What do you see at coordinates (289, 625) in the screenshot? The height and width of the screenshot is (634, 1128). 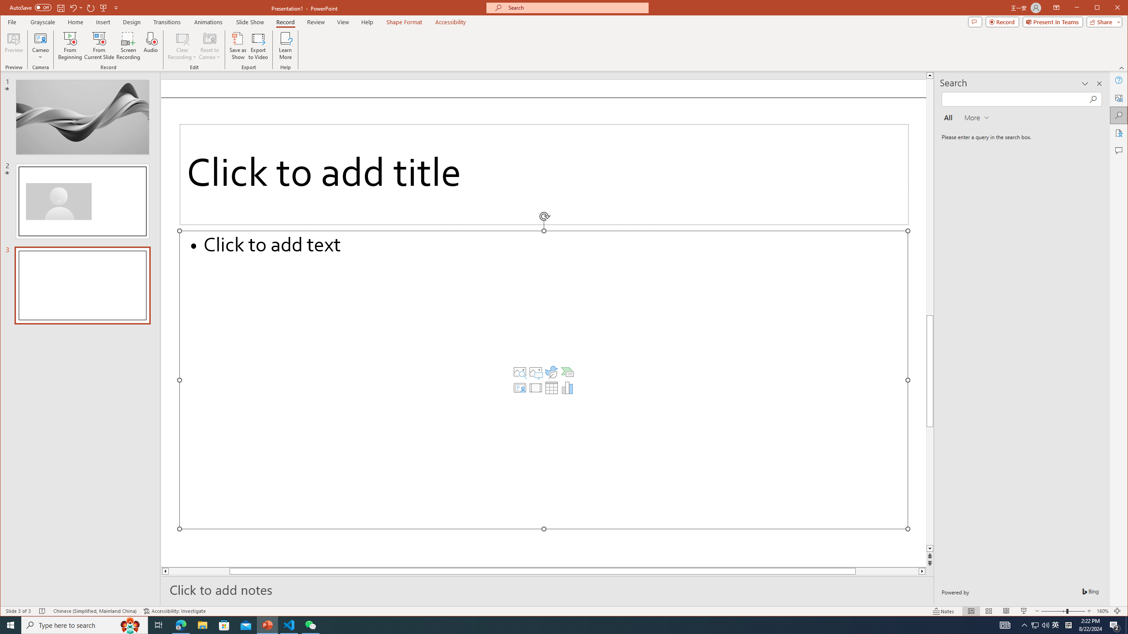 I see `Visual Studio Code - 1 running window` at bounding box center [289, 625].